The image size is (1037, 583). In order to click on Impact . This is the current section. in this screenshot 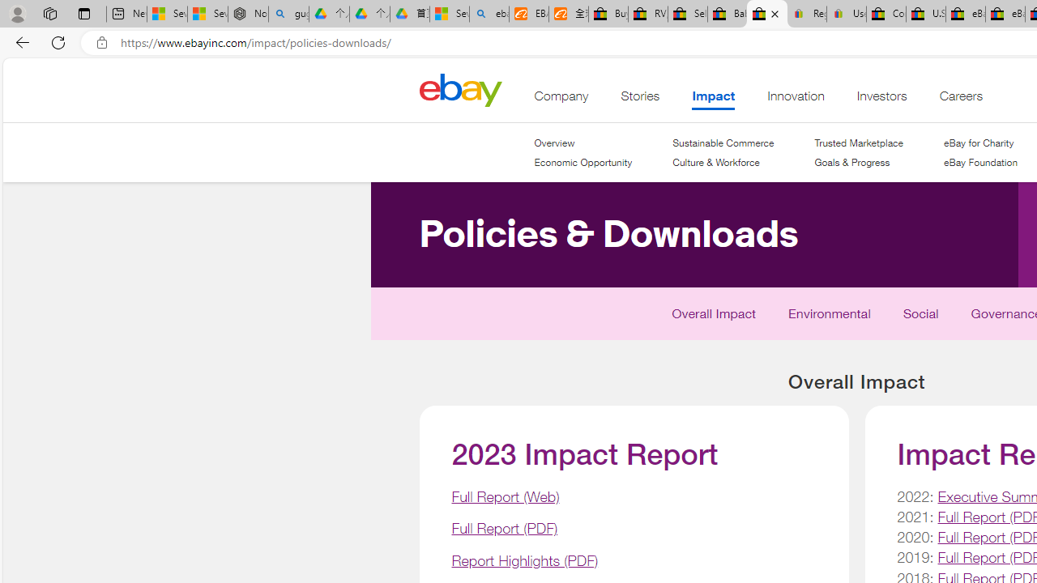, I will do `click(713, 100)`.